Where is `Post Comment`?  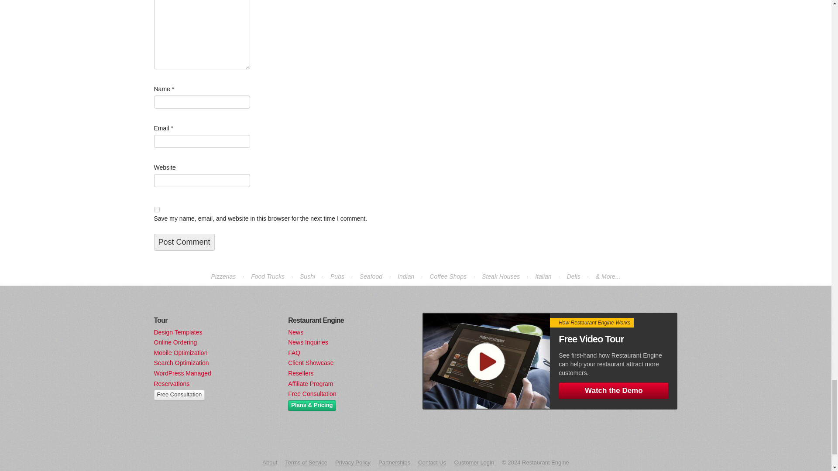 Post Comment is located at coordinates (184, 242).